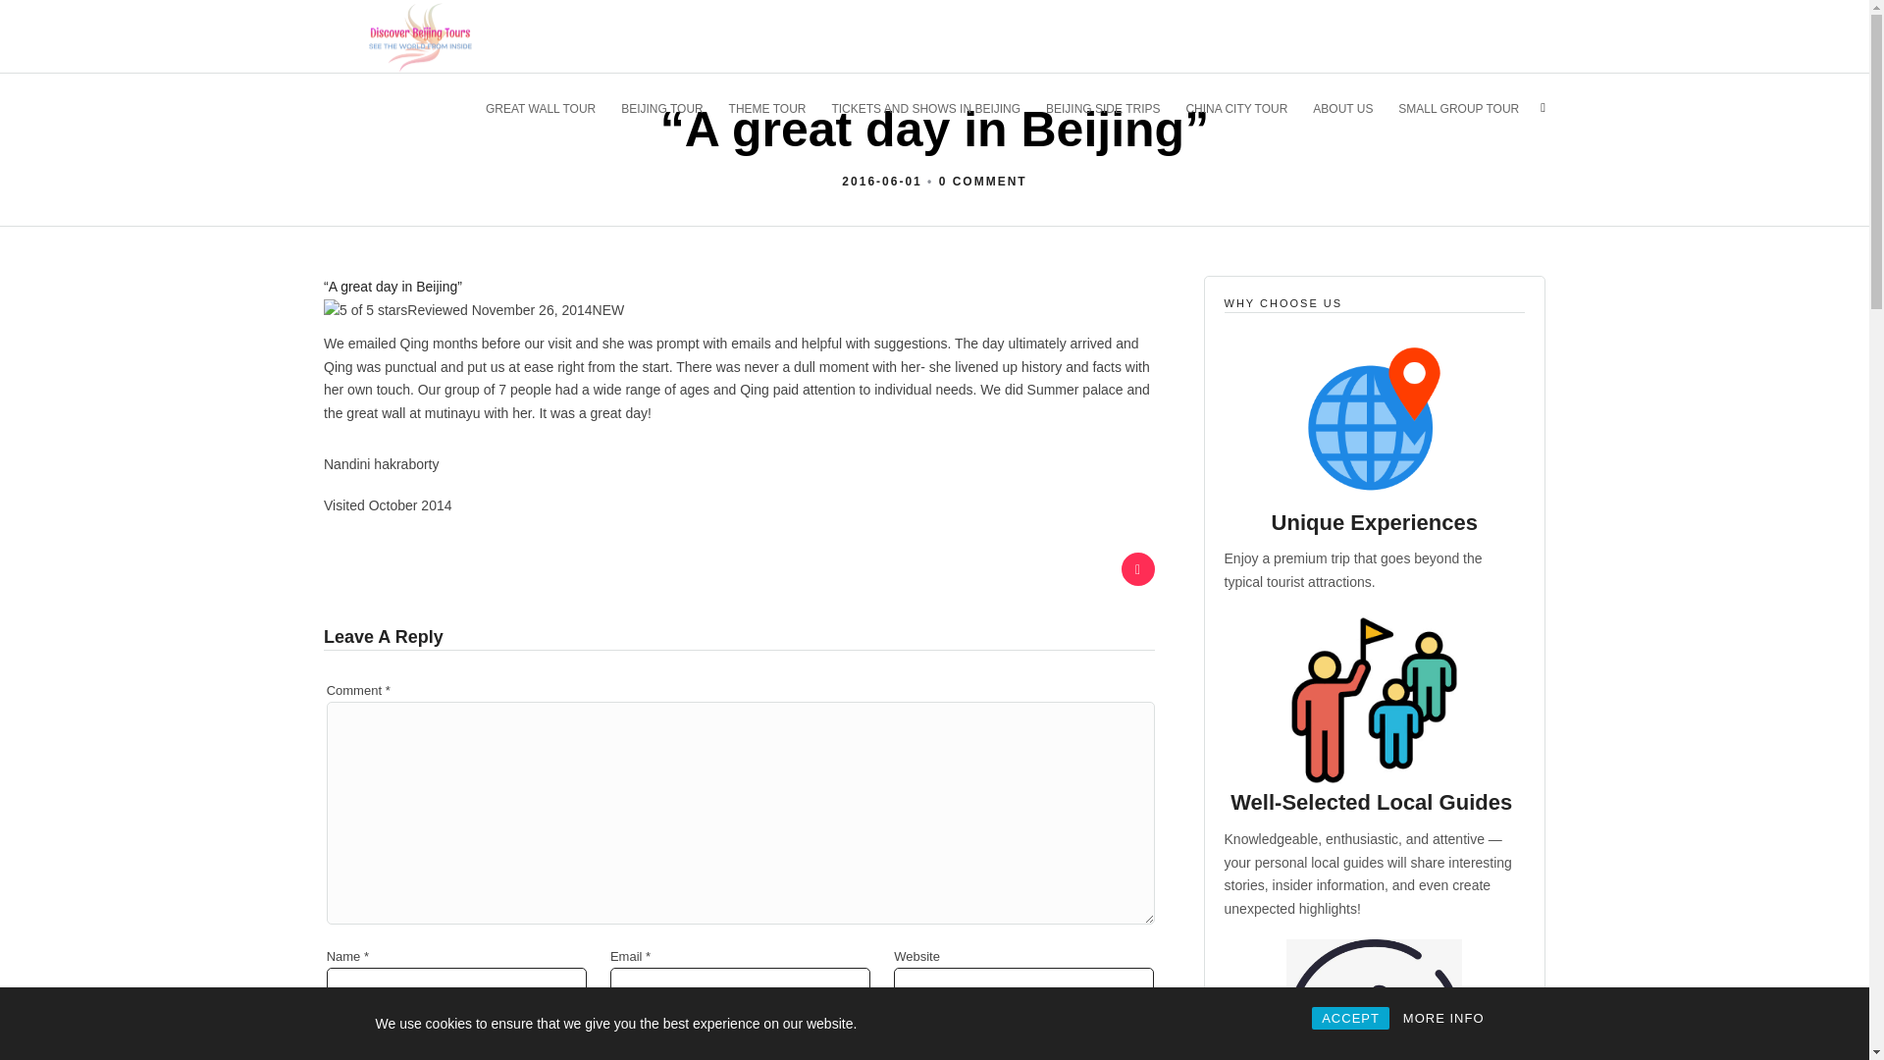  Describe the element at coordinates (776, 108) in the screenshot. I see `THEME TOUR` at that location.